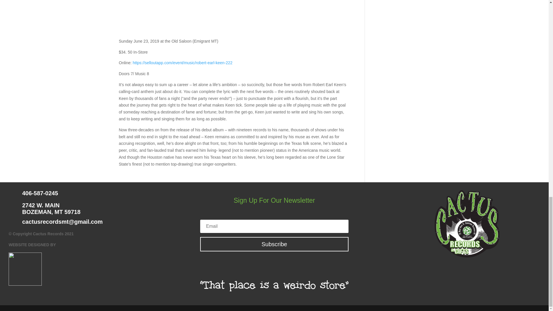  I want to click on Subscribe, so click(274, 244).